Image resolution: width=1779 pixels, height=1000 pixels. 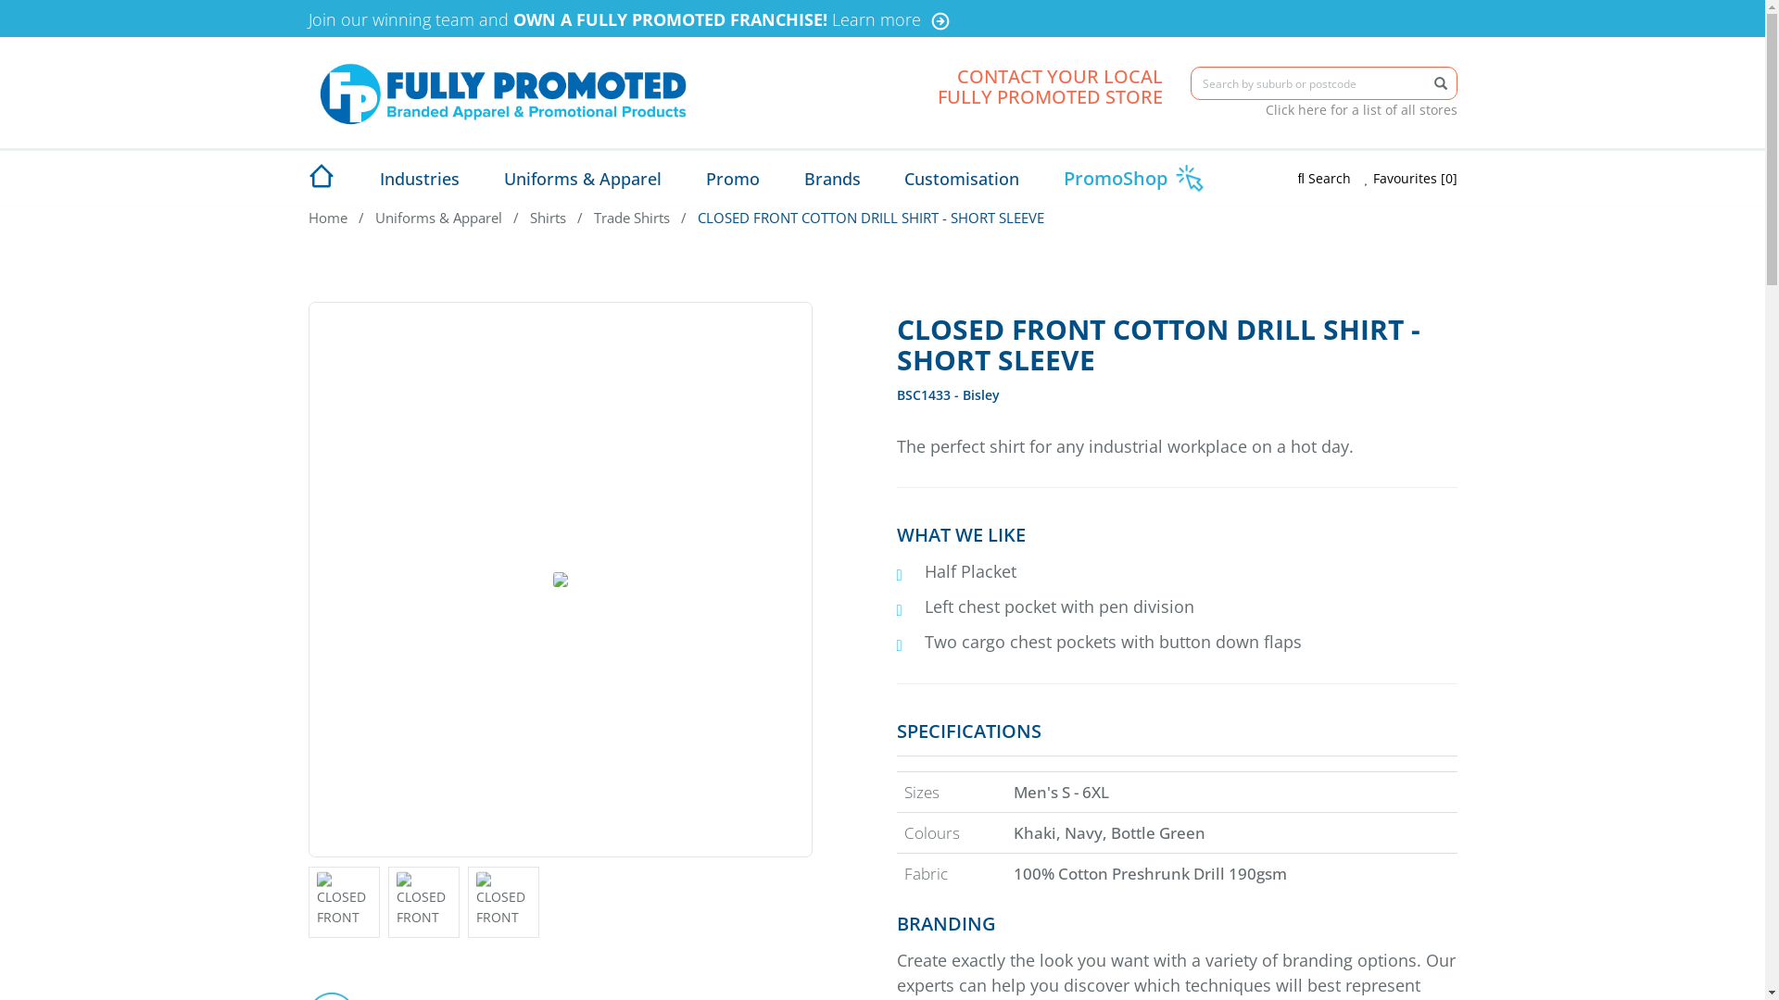 What do you see at coordinates (437, 218) in the screenshot?
I see `Uniforms & Apparel` at bounding box center [437, 218].